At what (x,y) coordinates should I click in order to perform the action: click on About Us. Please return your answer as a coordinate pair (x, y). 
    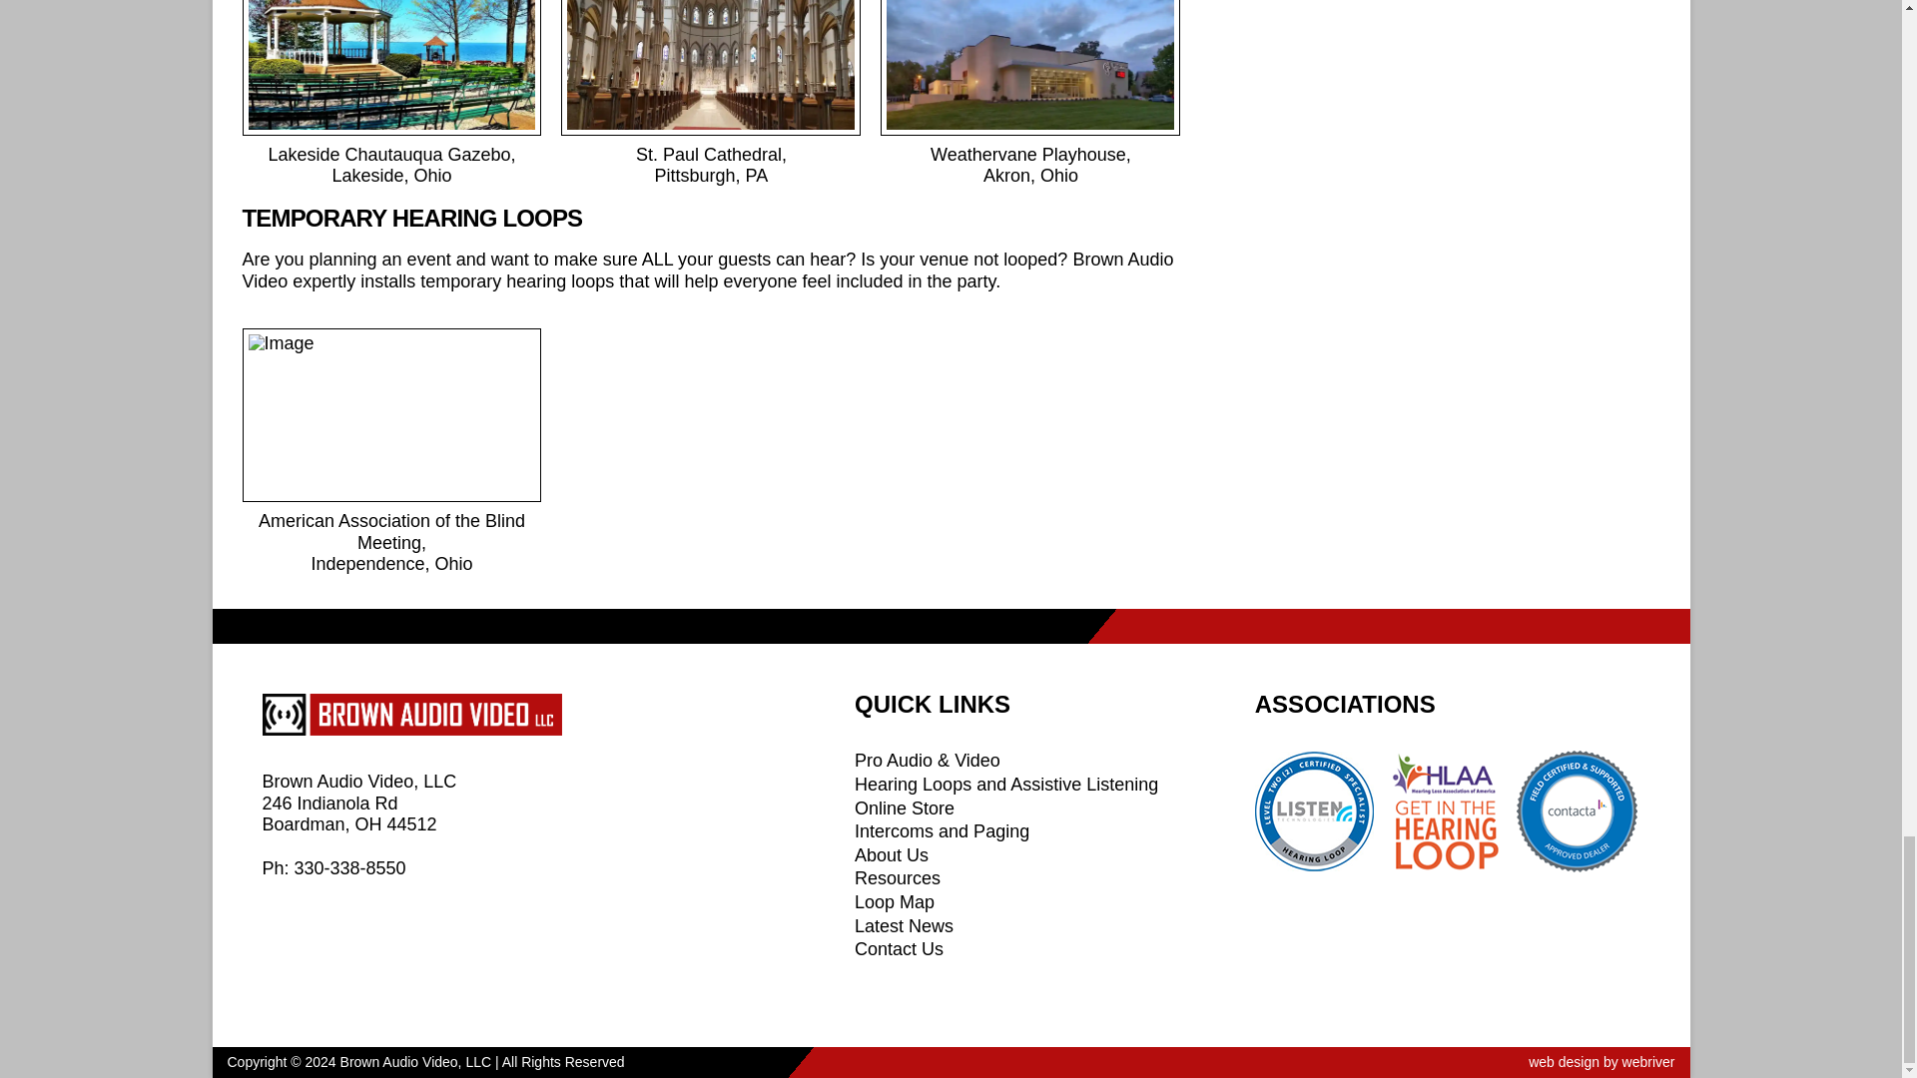
    Looking at the image, I should click on (891, 854).